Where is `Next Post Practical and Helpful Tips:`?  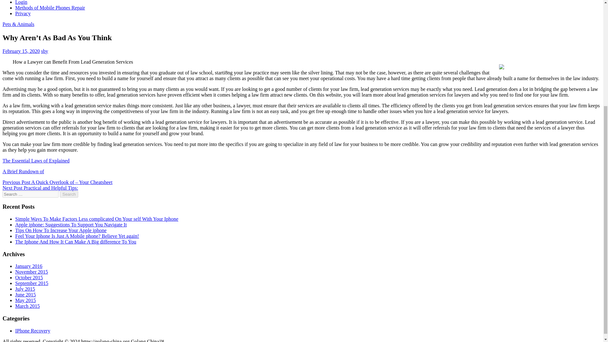 Next Post Practical and Helpful Tips: is located at coordinates (40, 188).